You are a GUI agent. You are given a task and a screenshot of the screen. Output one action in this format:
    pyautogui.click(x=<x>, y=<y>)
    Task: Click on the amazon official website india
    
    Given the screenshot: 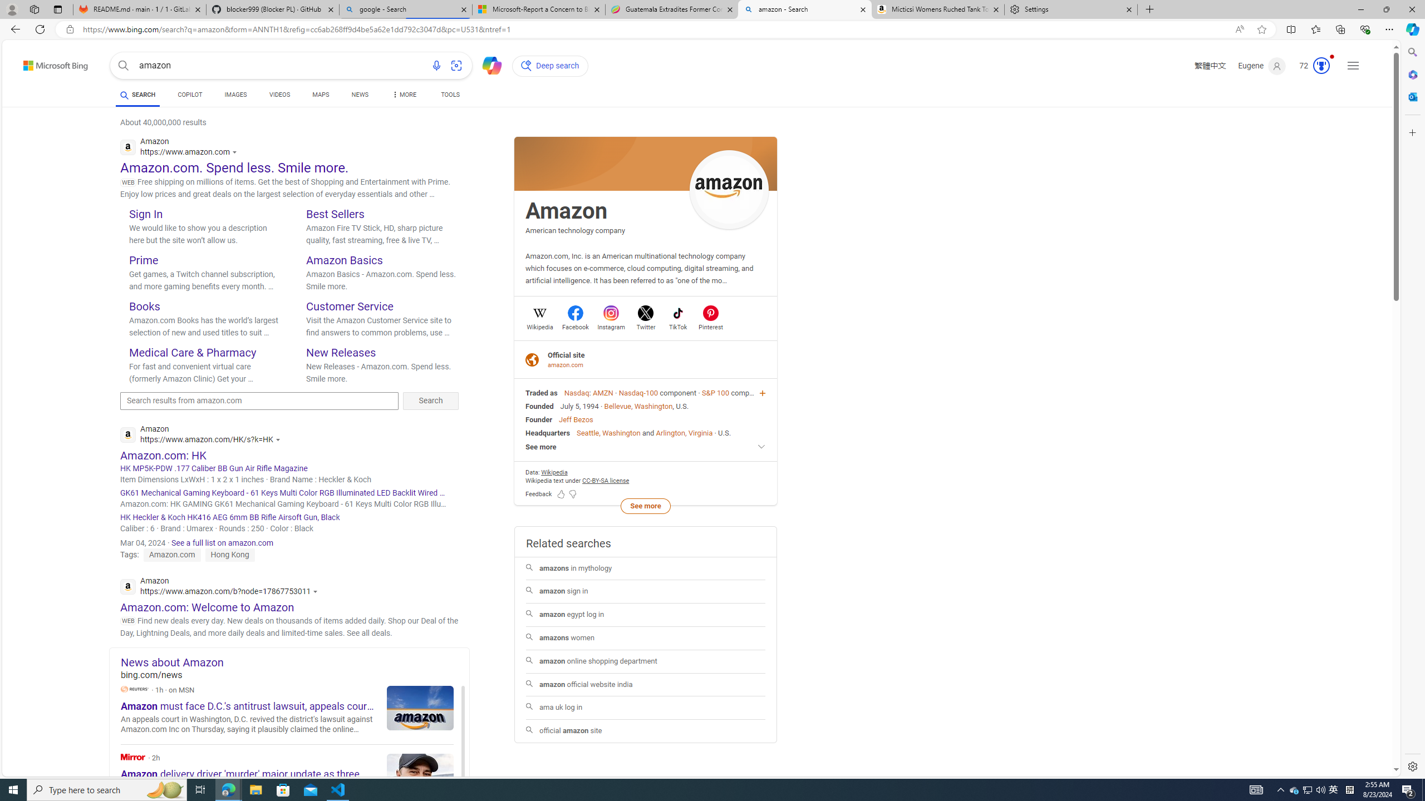 What is the action you would take?
    pyautogui.click(x=646, y=684)
    